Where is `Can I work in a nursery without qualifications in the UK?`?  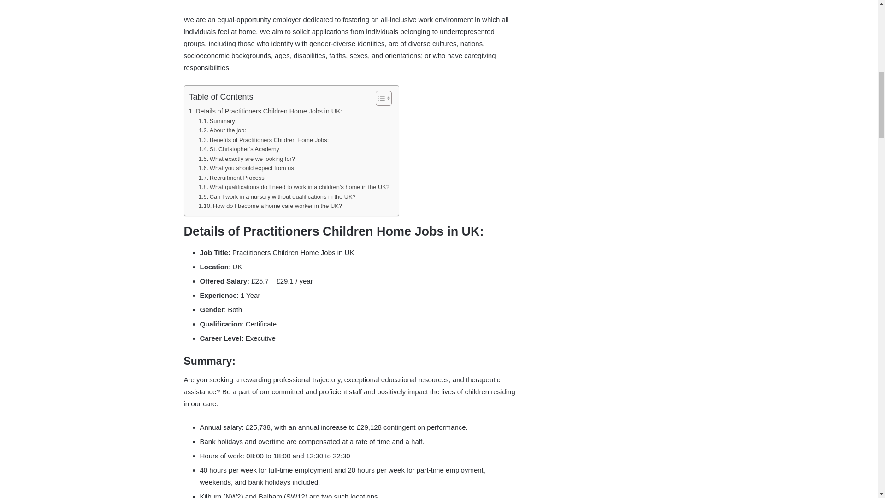
Can I work in a nursery without qualifications in the UK? is located at coordinates (277, 197).